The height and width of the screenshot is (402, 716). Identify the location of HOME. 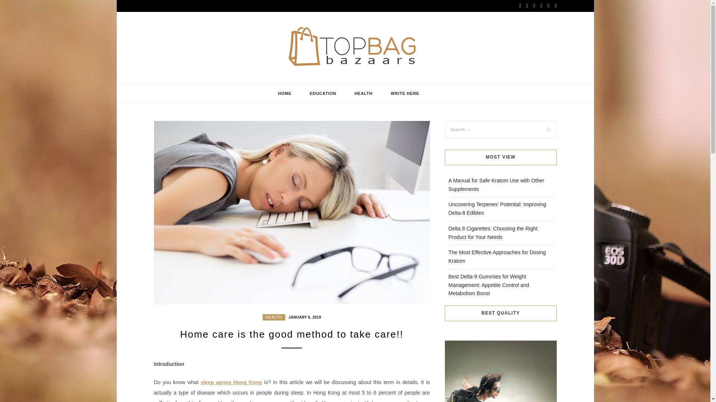
(285, 93).